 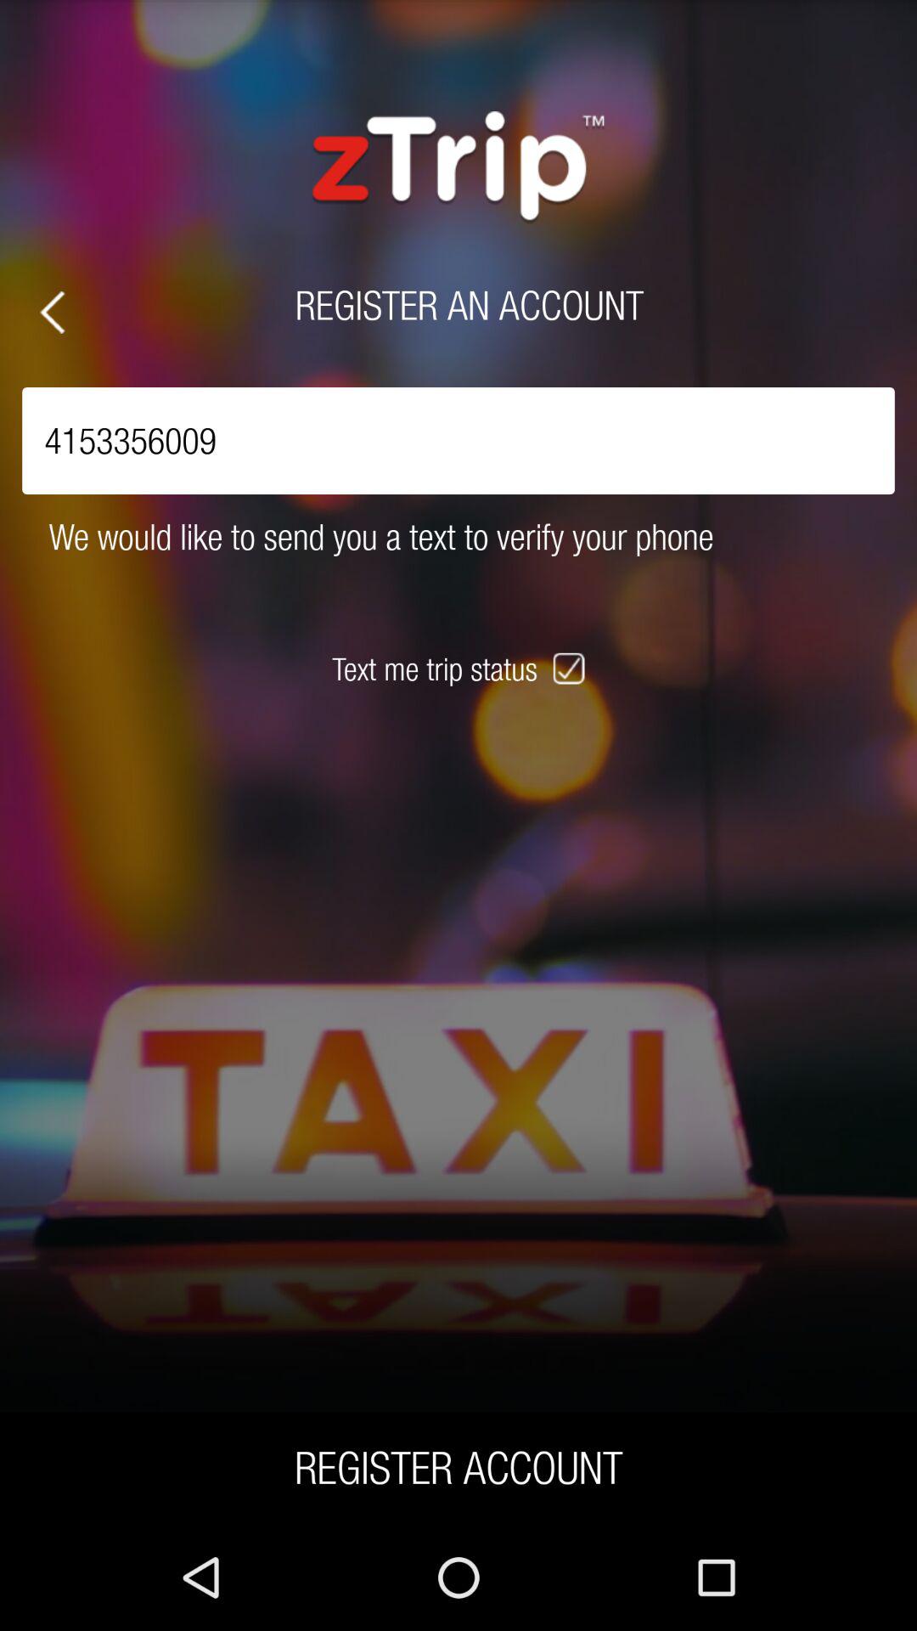 I want to click on turn off the icon next to text me trip, so click(x=571, y=669).